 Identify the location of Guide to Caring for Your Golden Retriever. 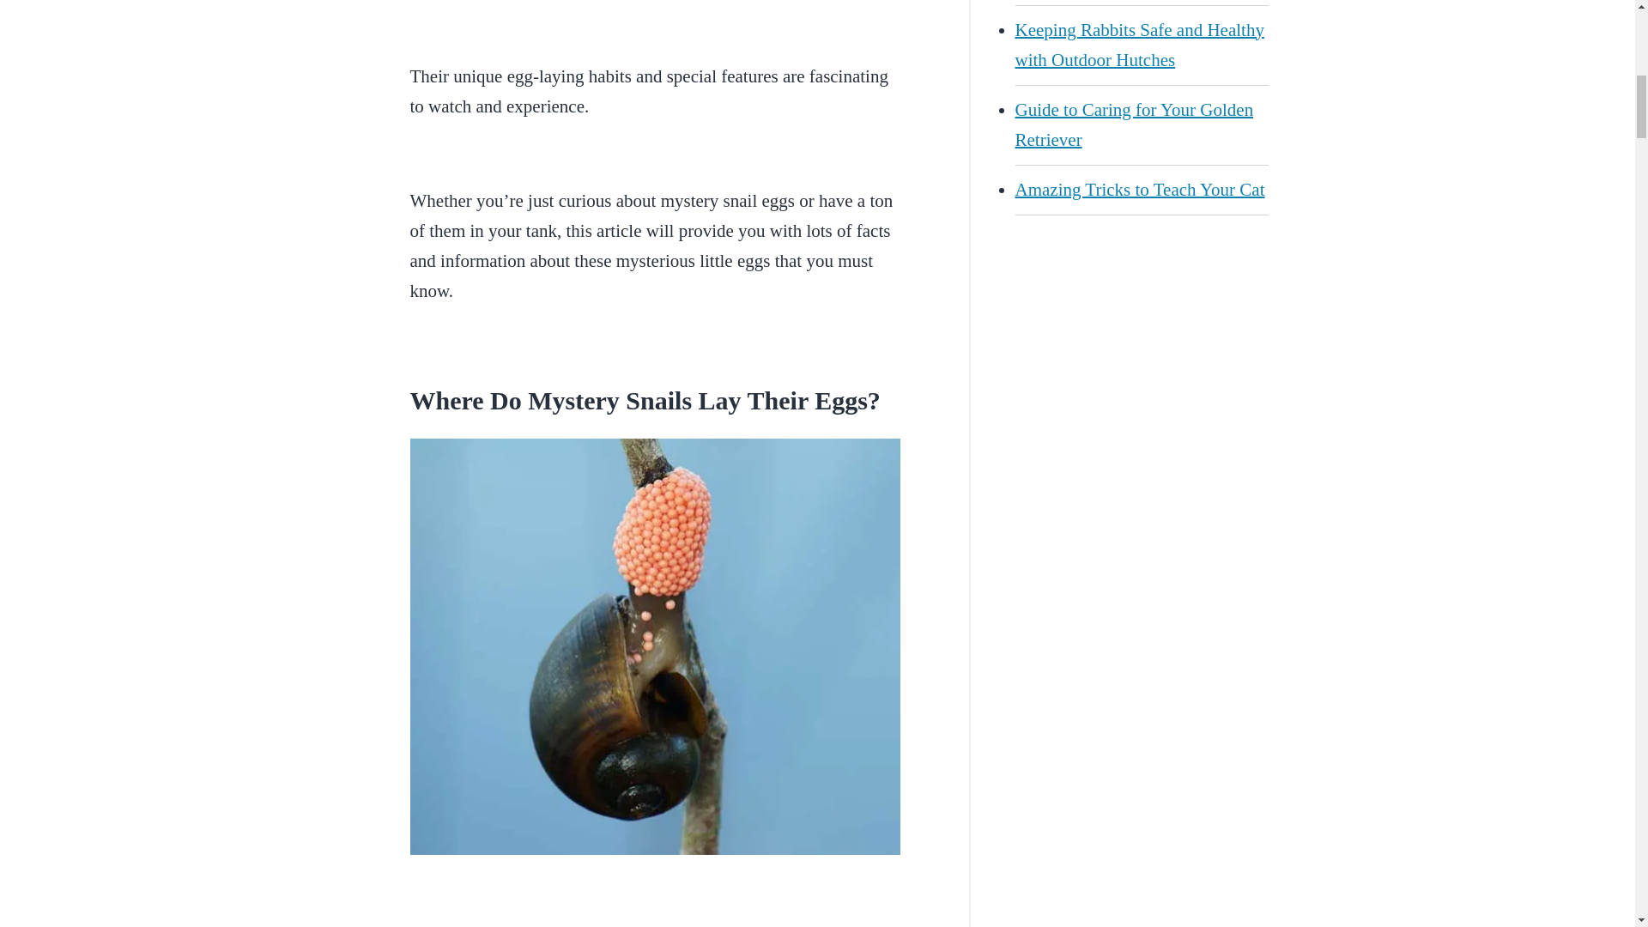
(1141, 125).